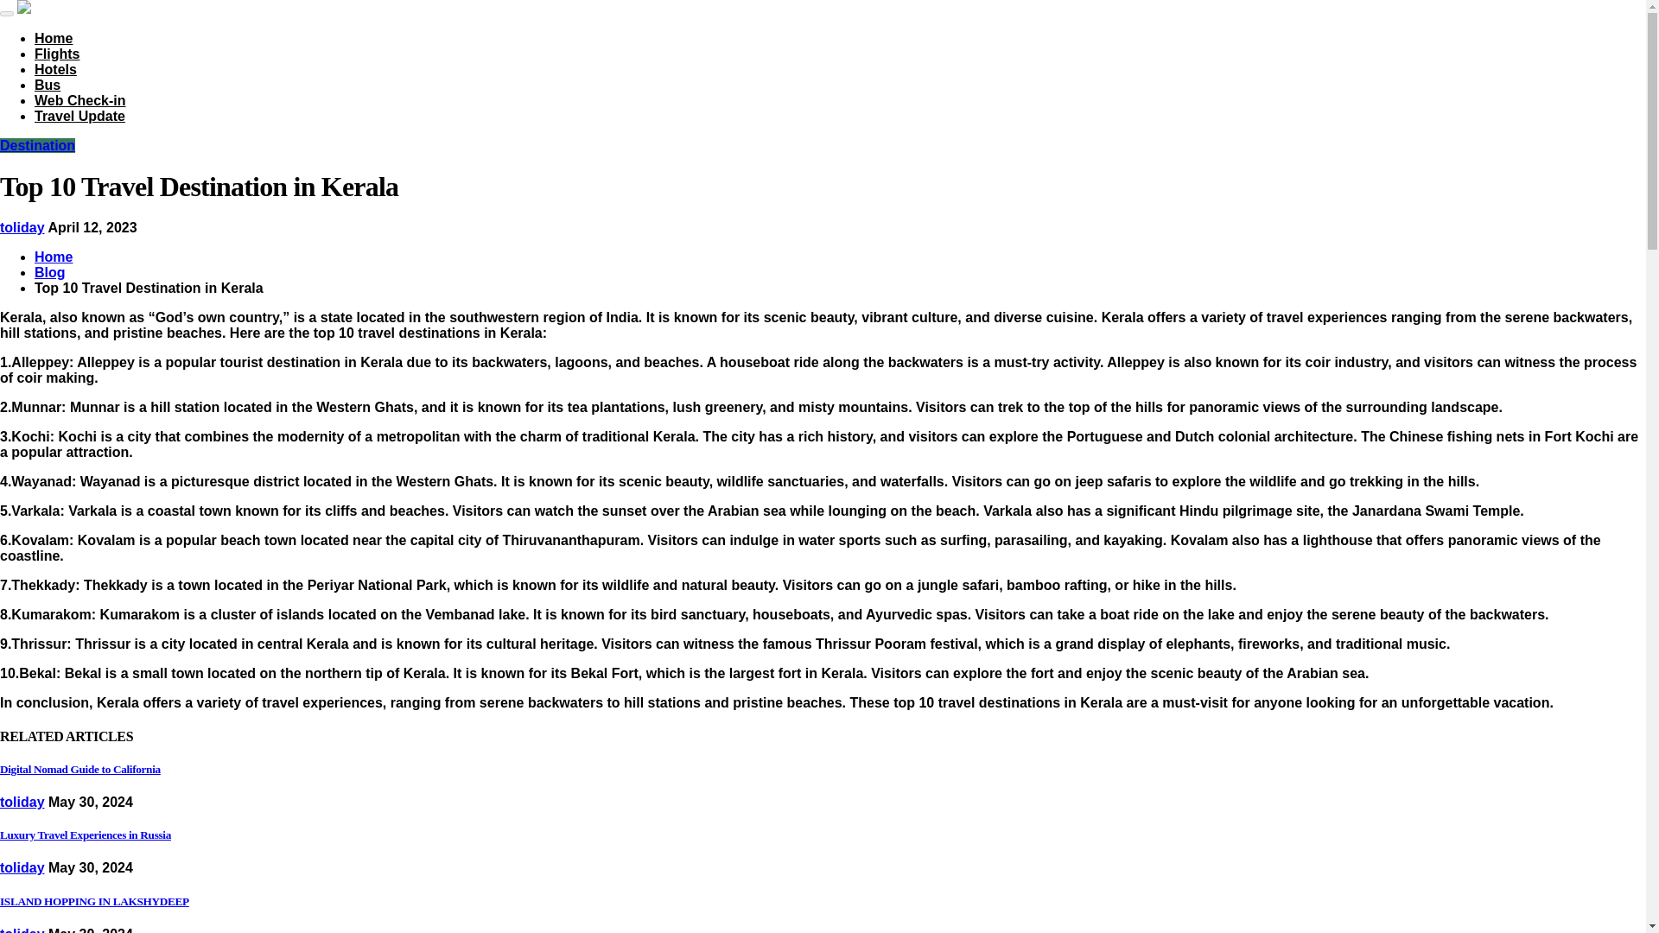  Describe the element at coordinates (37, 145) in the screenshot. I see `Destination` at that location.